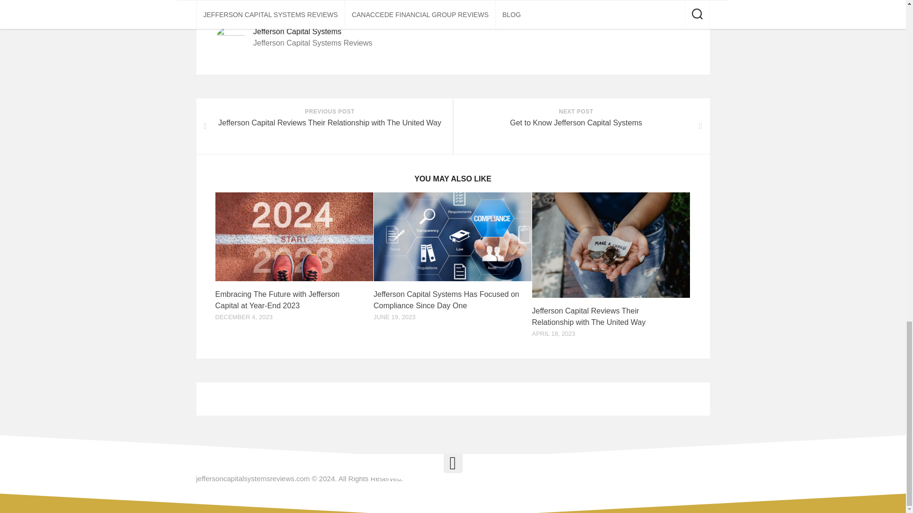 The height and width of the screenshot is (513, 913). Describe the element at coordinates (277, 300) in the screenshot. I see `Embracing The Future with Jefferson Capital at Year-End 2023` at that location.